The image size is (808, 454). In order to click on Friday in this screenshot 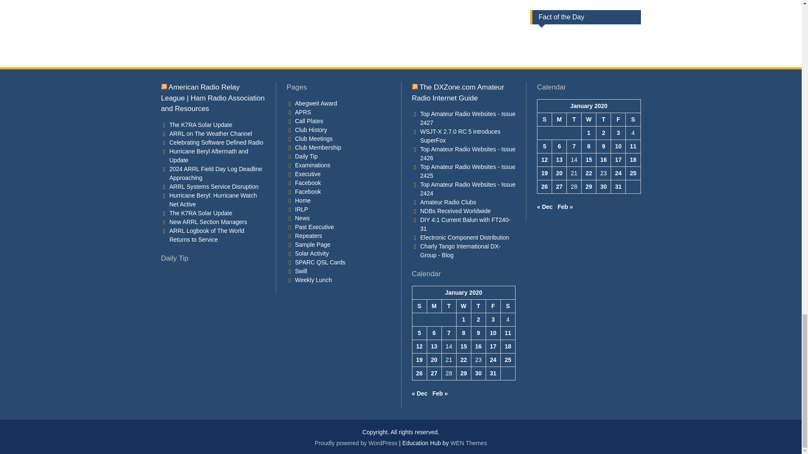, I will do `click(618, 119)`.